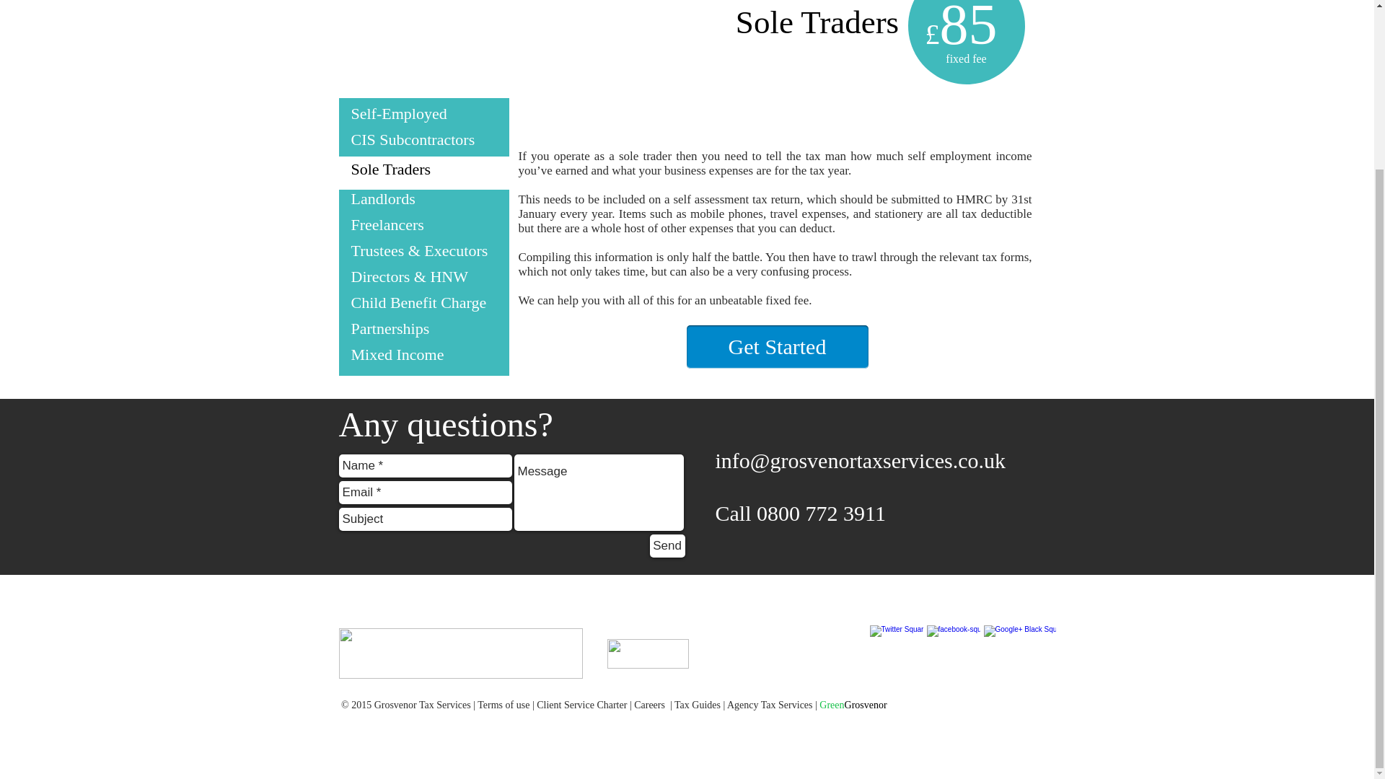 This screenshot has height=779, width=1385. I want to click on CIS Subcontractors, so click(413, 140).